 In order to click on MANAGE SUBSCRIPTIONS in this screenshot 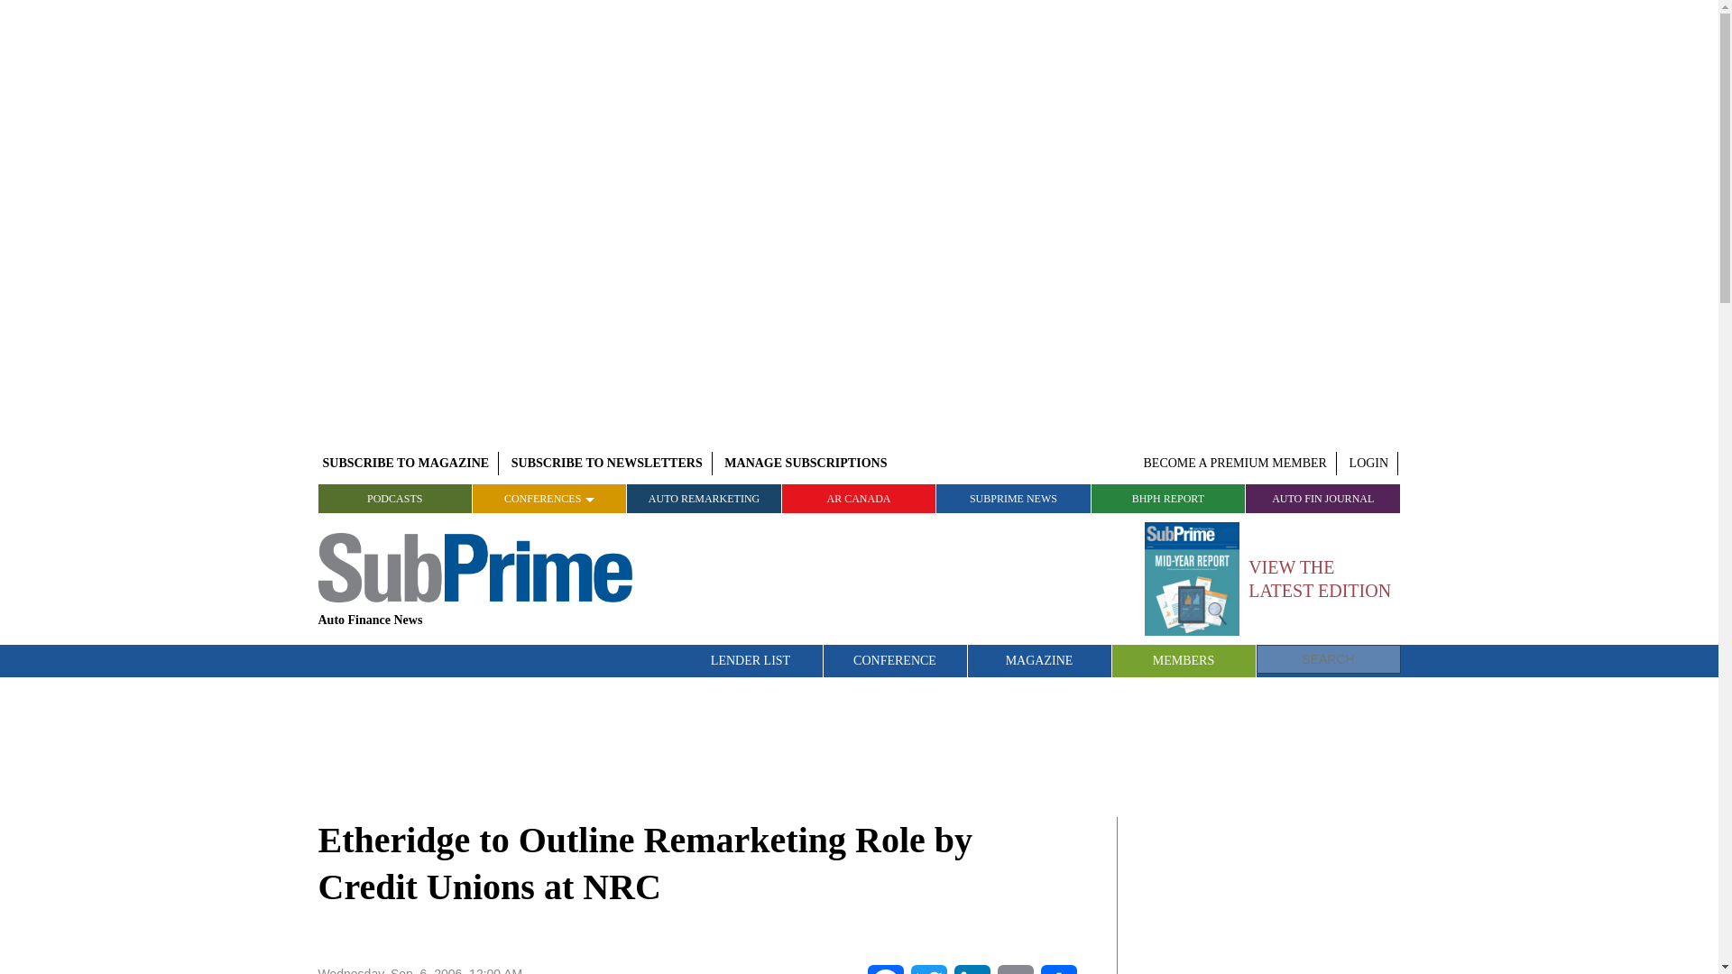, I will do `click(806, 464)`.